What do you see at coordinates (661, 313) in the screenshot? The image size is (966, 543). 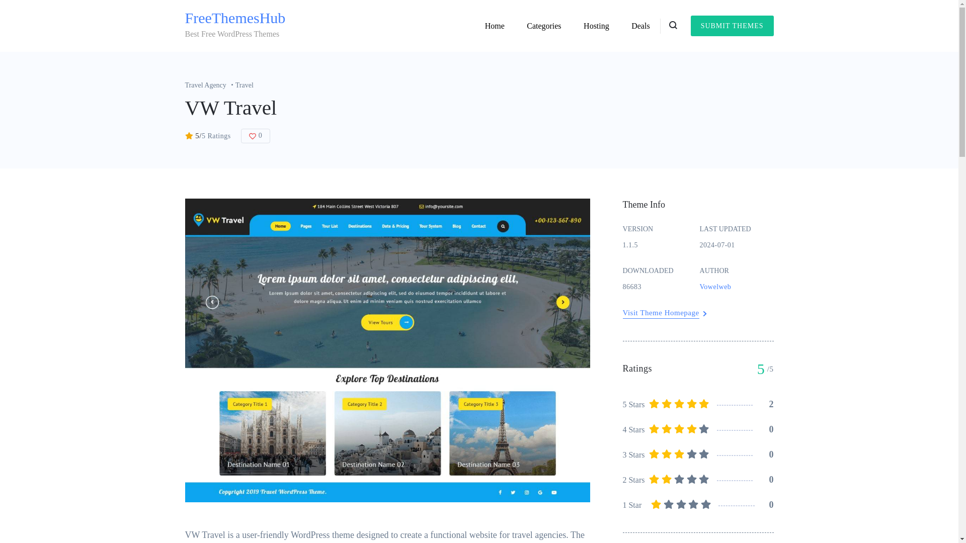 I see `Visit Theme Homepage` at bounding box center [661, 313].